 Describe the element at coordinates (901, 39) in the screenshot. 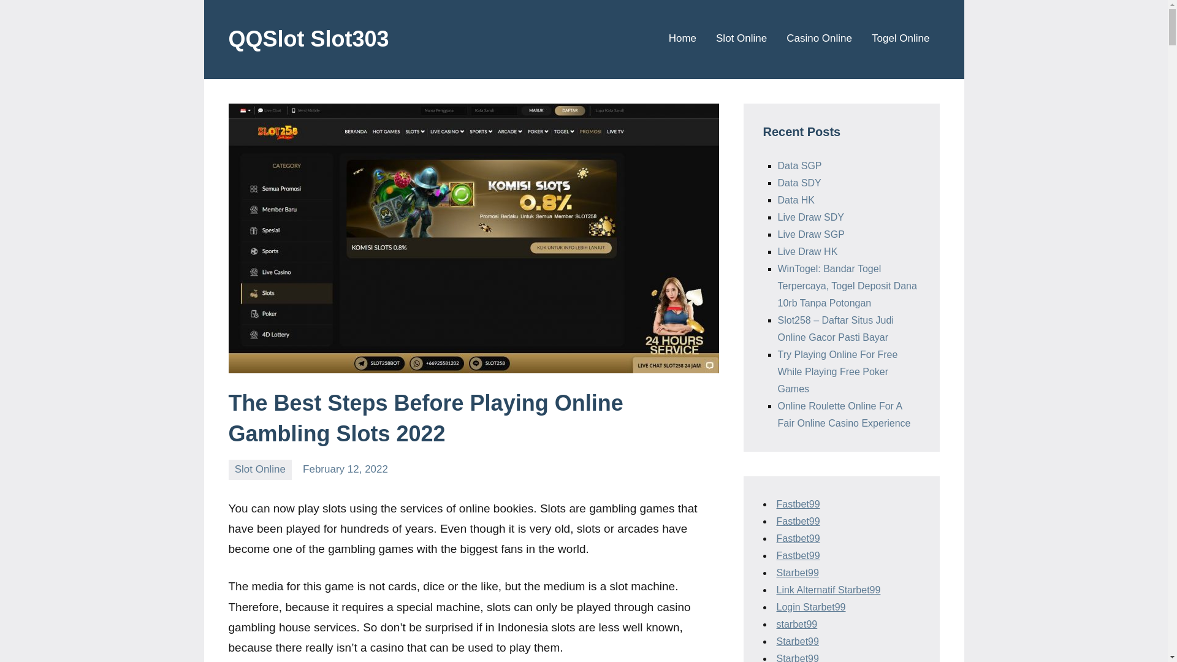

I see `Togel Online` at that location.